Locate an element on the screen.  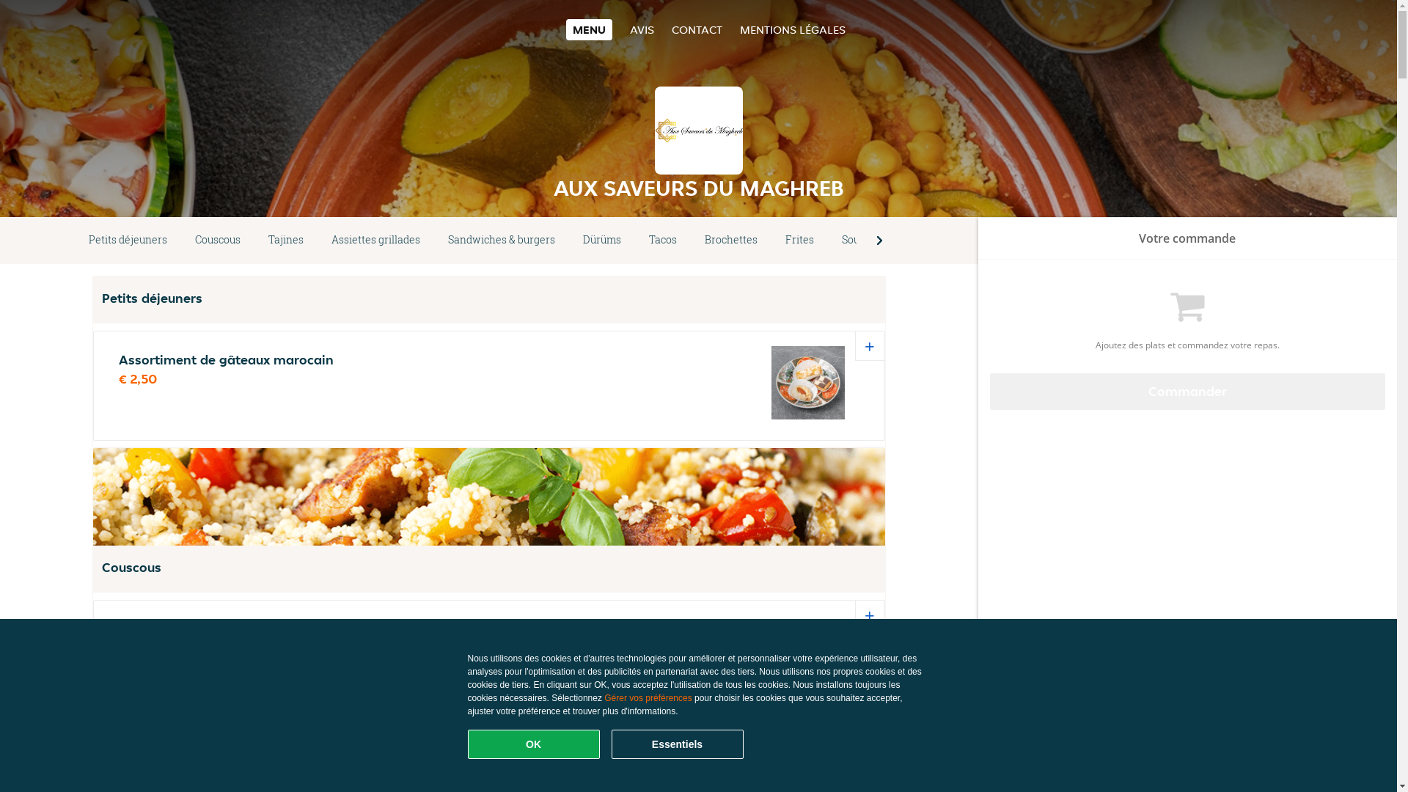
Brochettes is located at coordinates (731, 241).